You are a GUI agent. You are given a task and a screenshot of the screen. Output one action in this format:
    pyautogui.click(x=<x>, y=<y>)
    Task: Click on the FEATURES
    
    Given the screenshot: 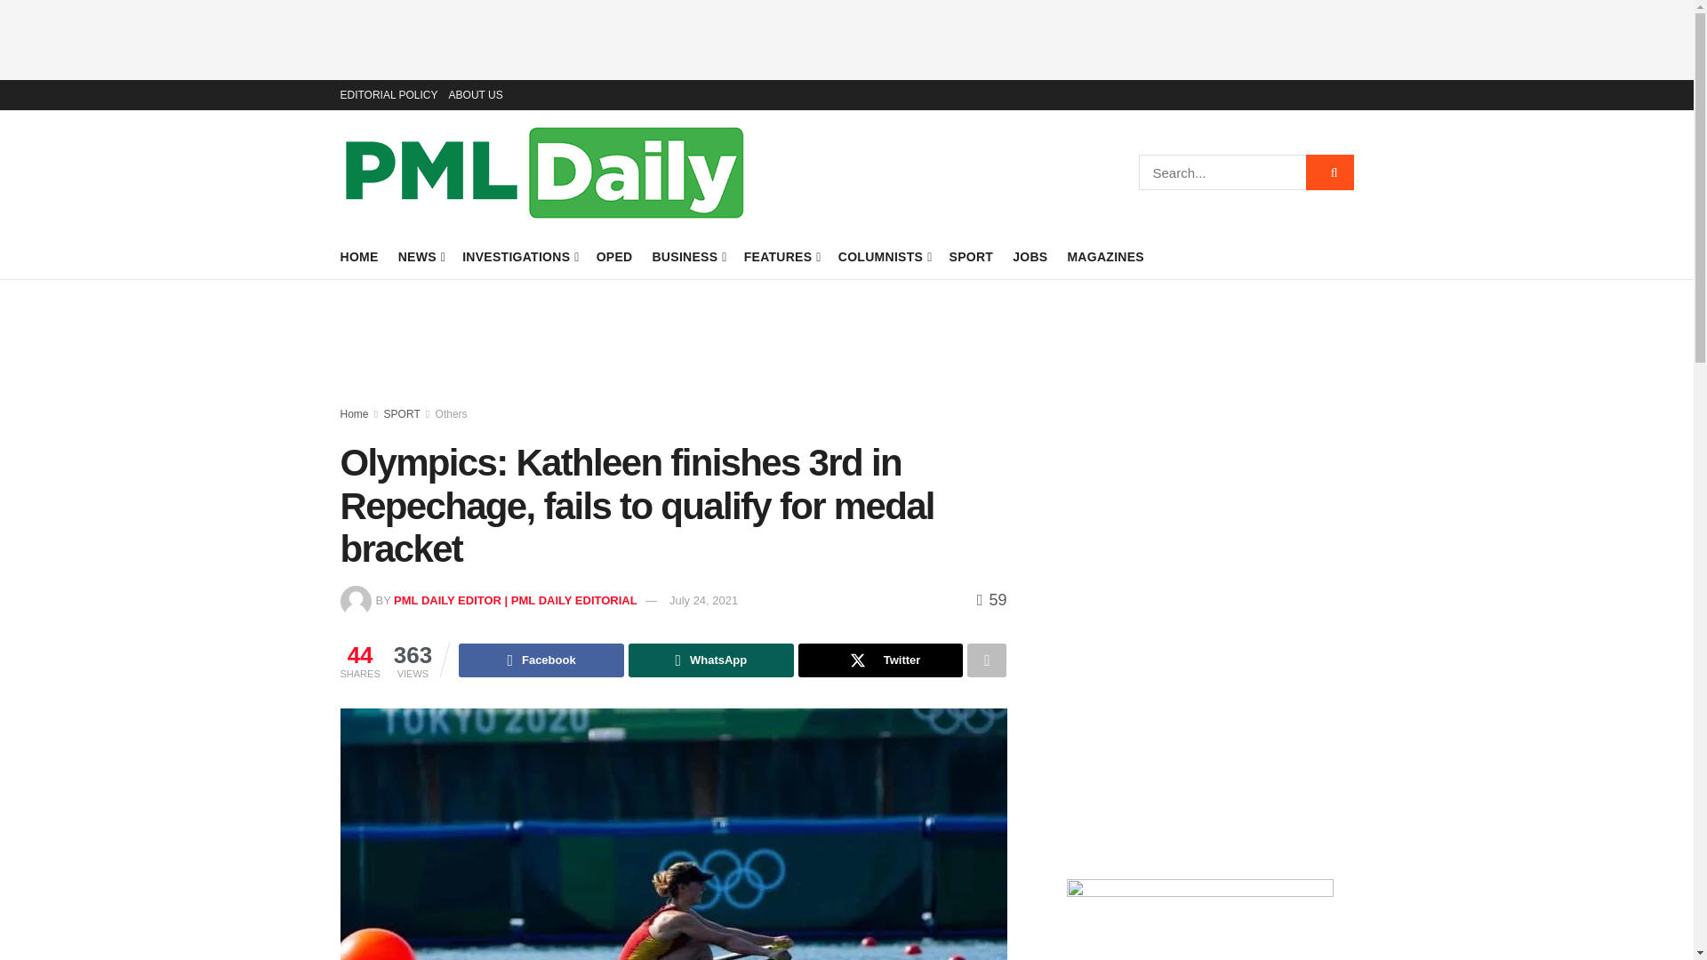 What is the action you would take?
    pyautogui.click(x=781, y=257)
    